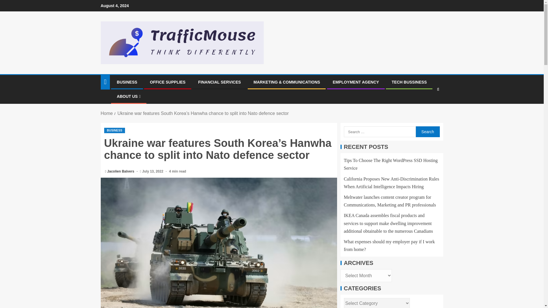 The width and height of the screenshot is (548, 308). What do you see at coordinates (127, 82) in the screenshot?
I see `BUSINESS` at bounding box center [127, 82].